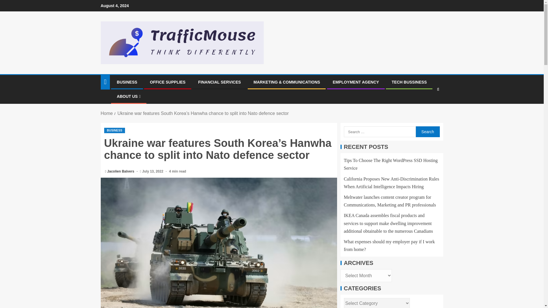 The width and height of the screenshot is (548, 308). What do you see at coordinates (127, 82) in the screenshot?
I see `BUSINESS` at bounding box center [127, 82].